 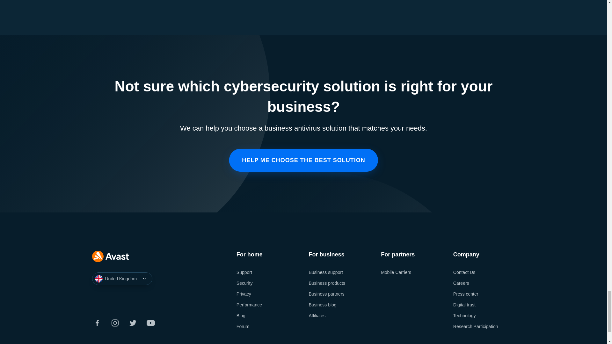 What do you see at coordinates (133, 323) in the screenshot?
I see `twitter` at bounding box center [133, 323].